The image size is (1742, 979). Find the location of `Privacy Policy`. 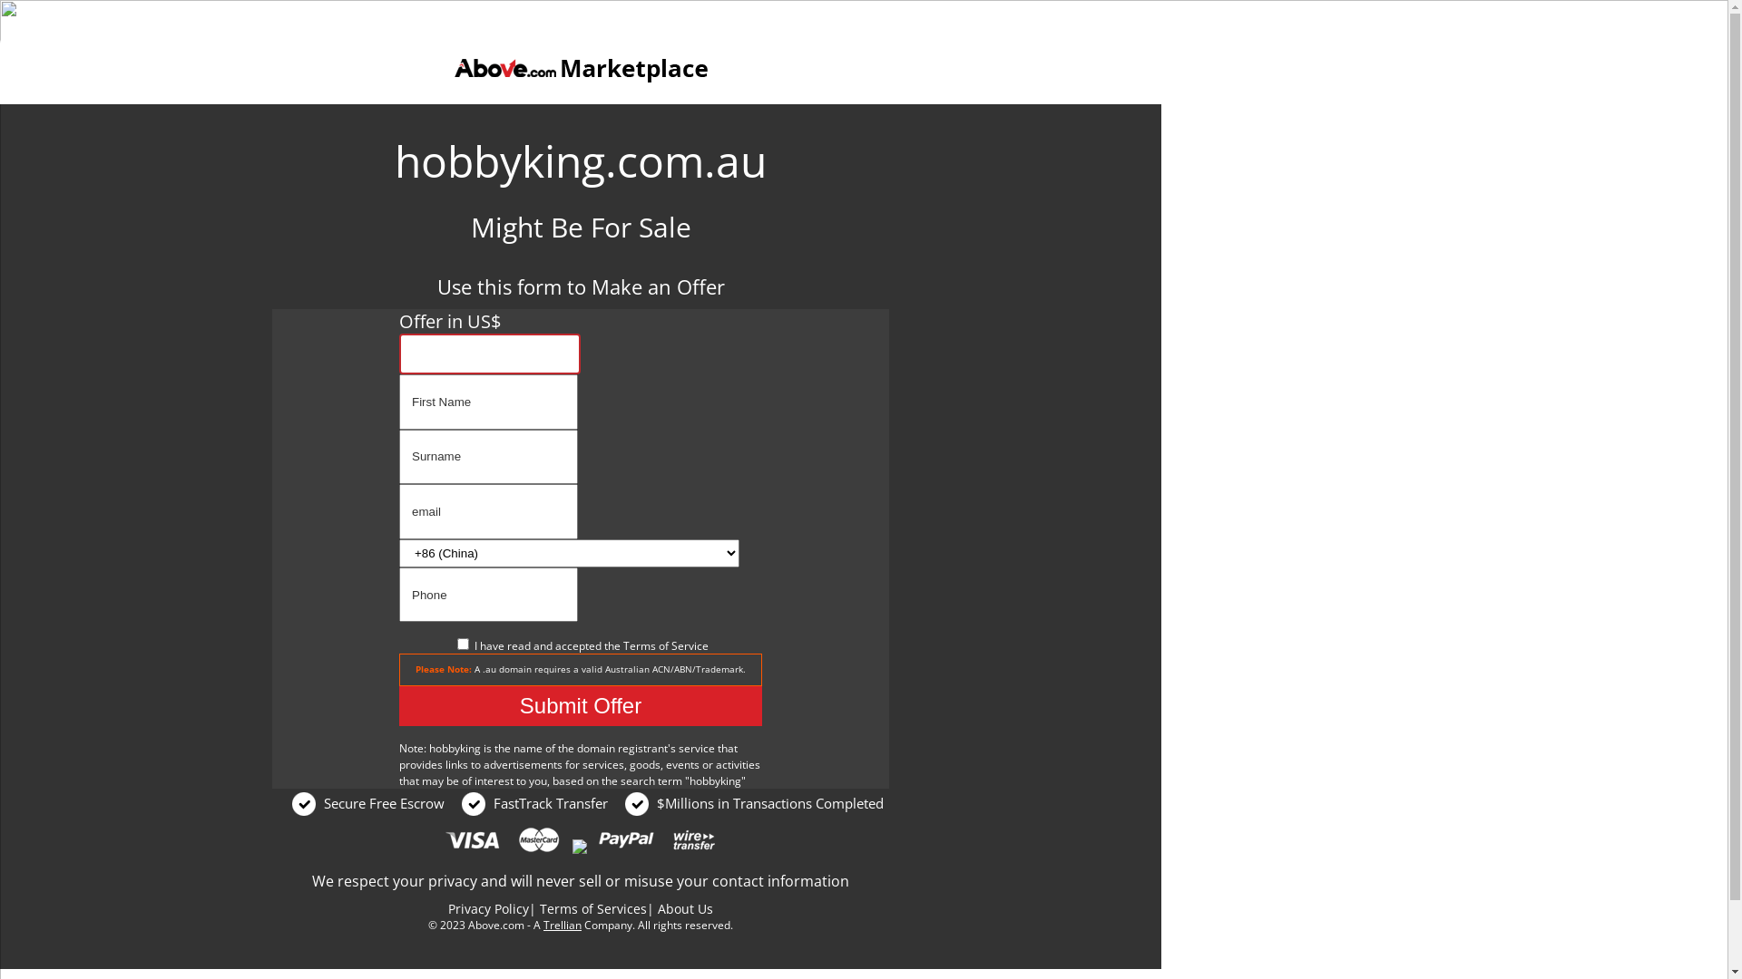

Privacy Policy is located at coordinates (488, 908).